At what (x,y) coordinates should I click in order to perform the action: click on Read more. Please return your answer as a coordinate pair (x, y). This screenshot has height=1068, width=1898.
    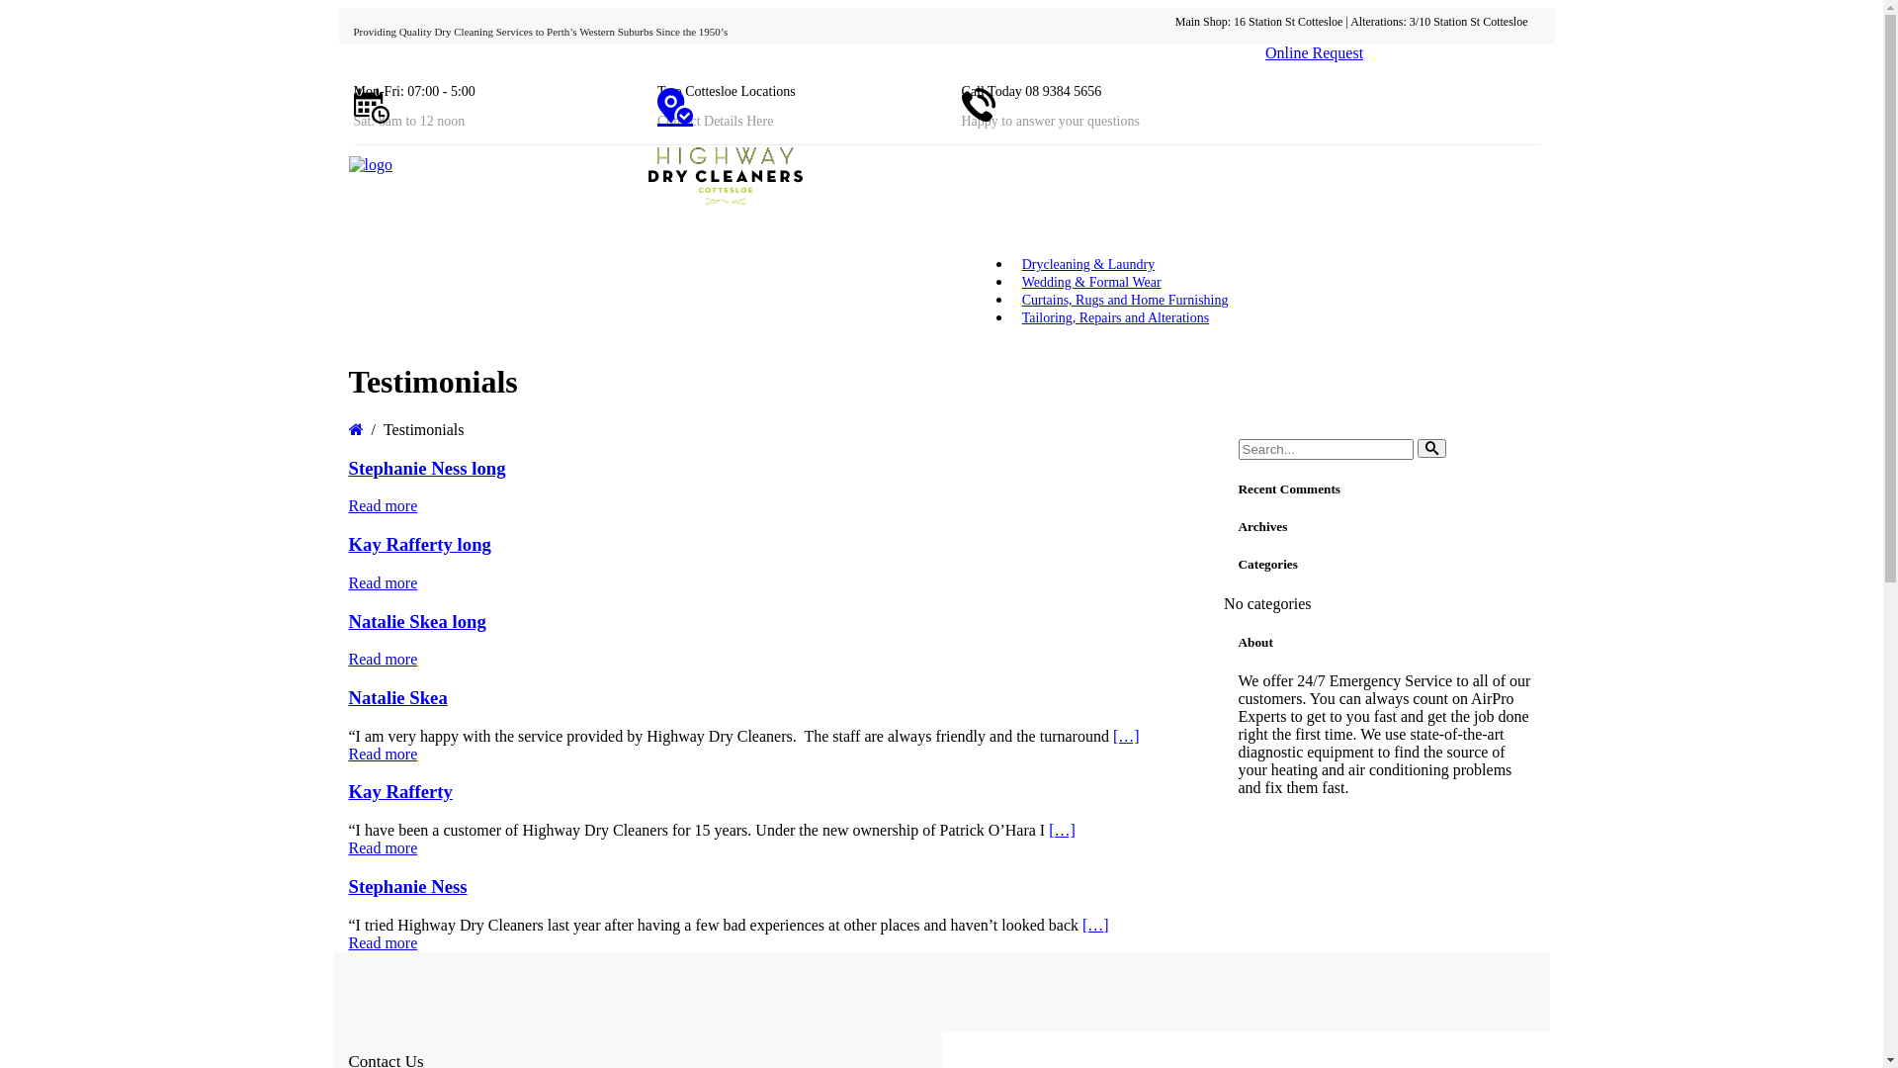
    Looking at the image, I should click on (383, 506).